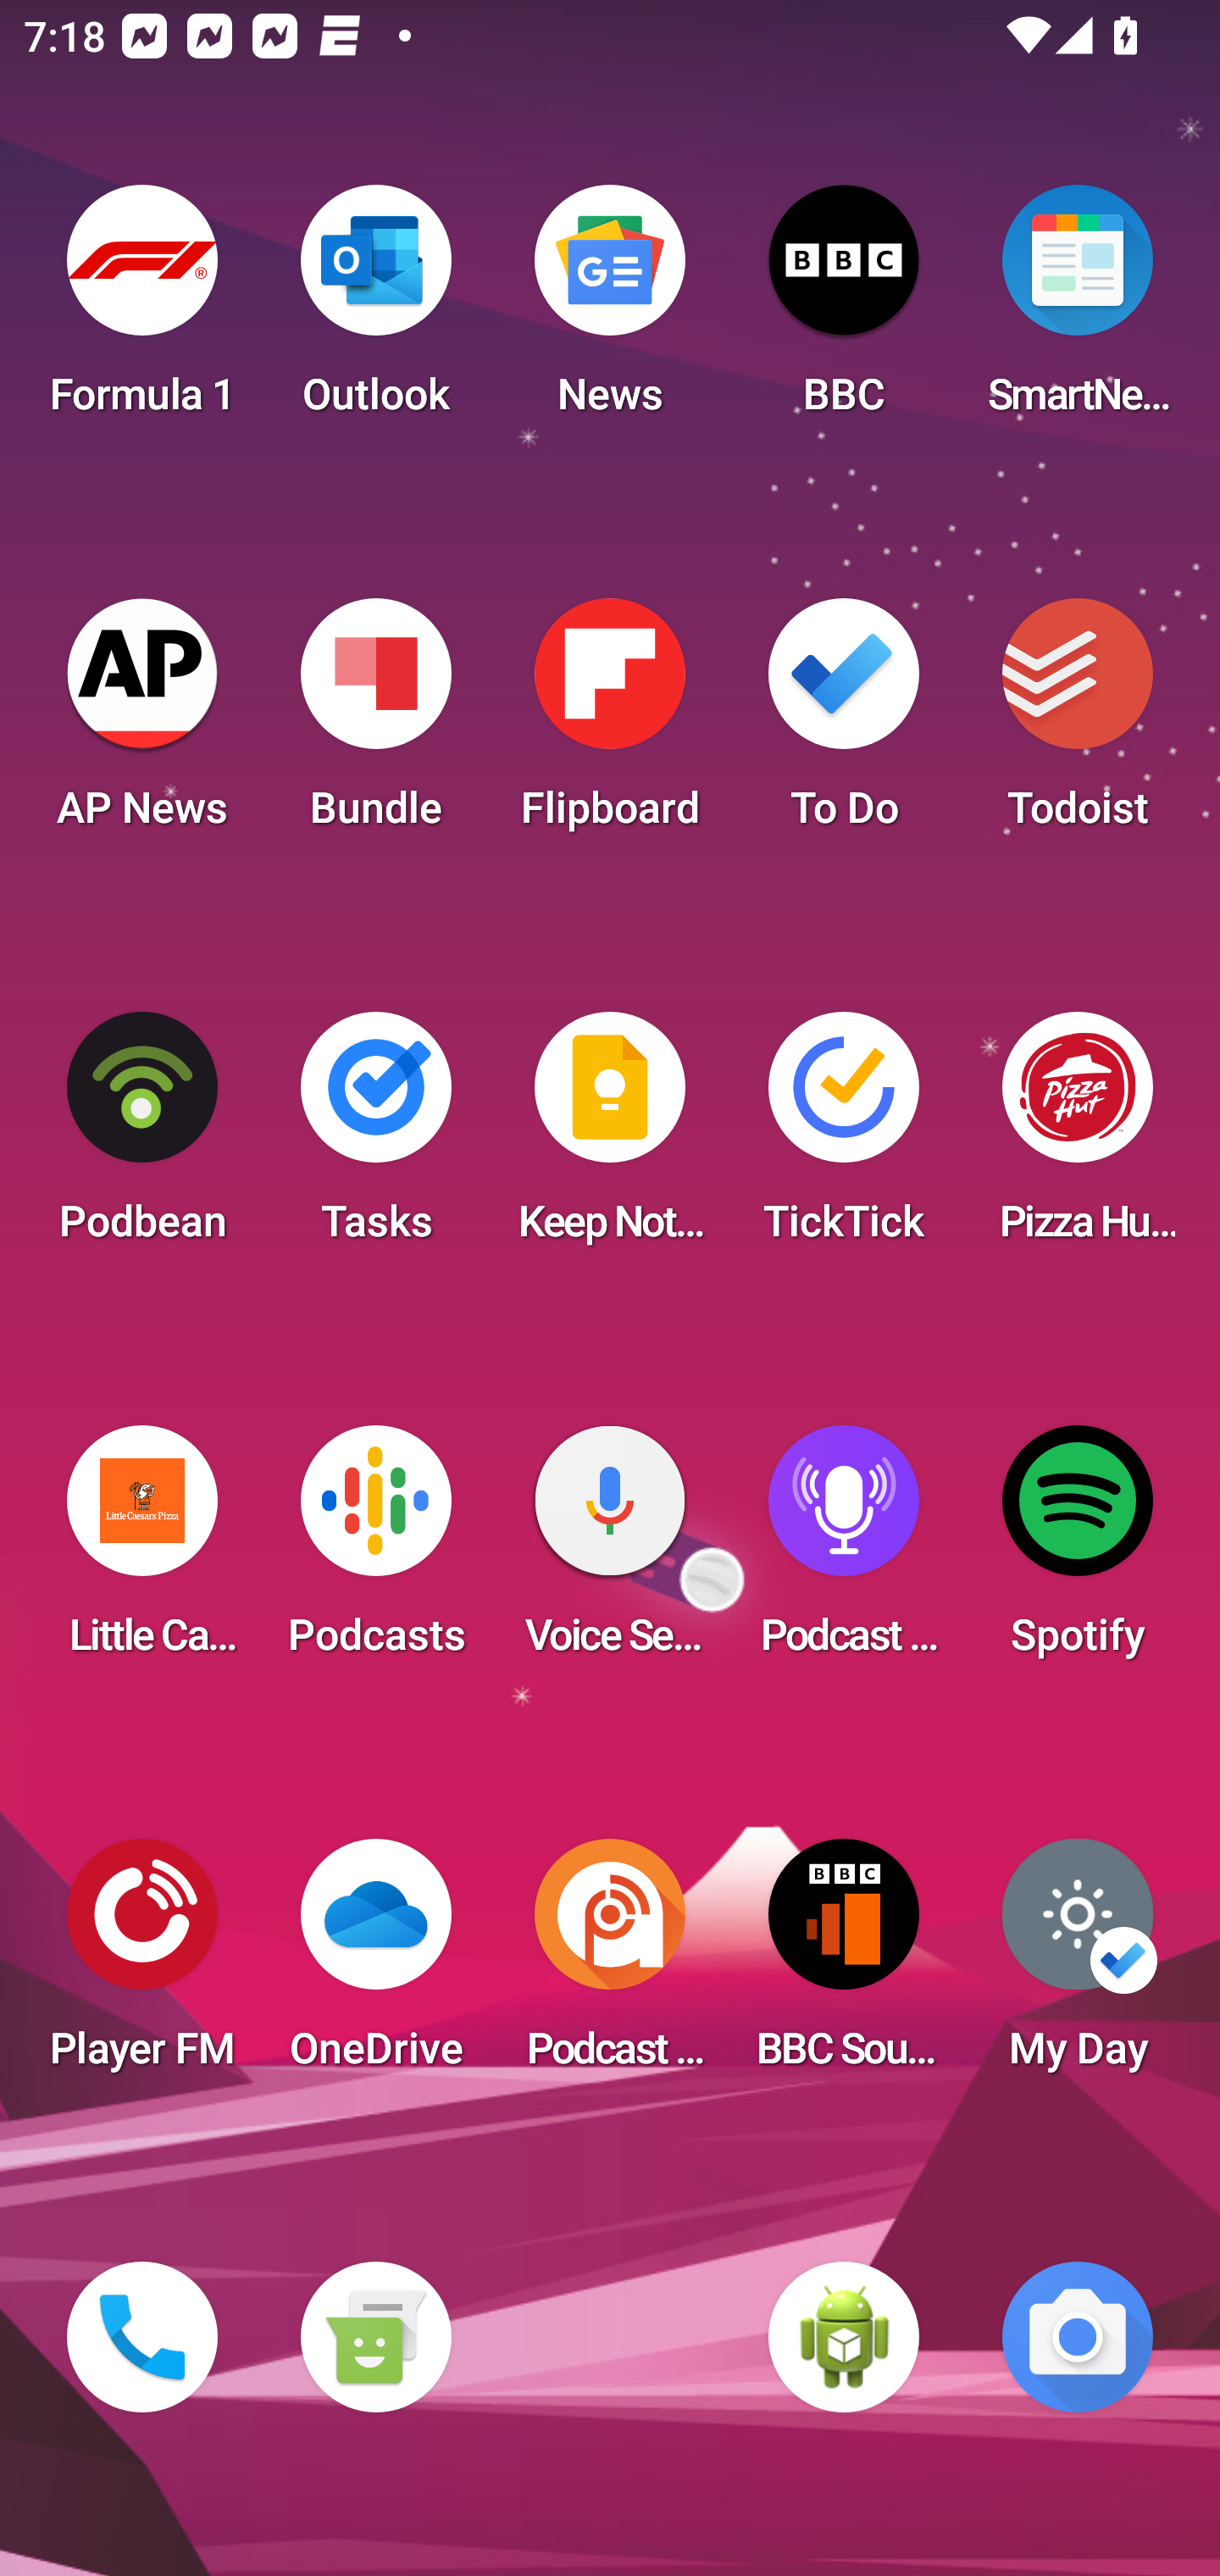  I want to click on Bundle, so click(375, 724).